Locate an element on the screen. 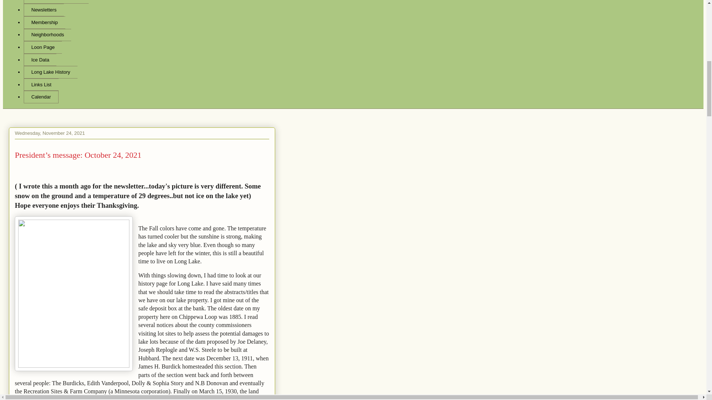 The height and width of the screenshot is (400, 712). Board Communications is located at coordinates (56, 2).